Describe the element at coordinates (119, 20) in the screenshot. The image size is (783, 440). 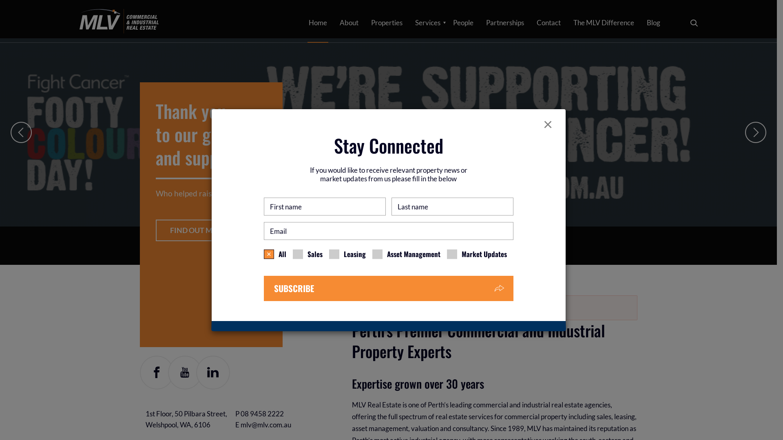
I see `Home` at that location.